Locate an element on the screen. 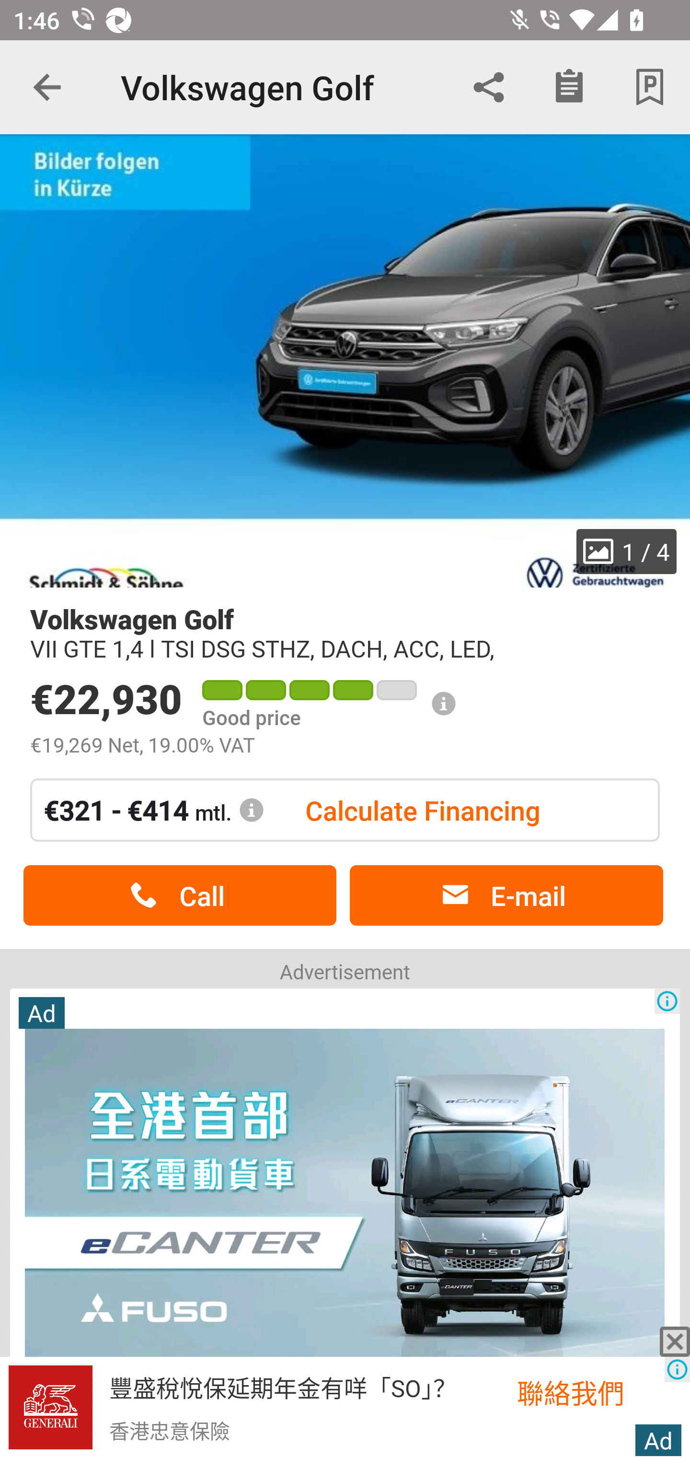  Checklist is located at coordinates (569, 87).